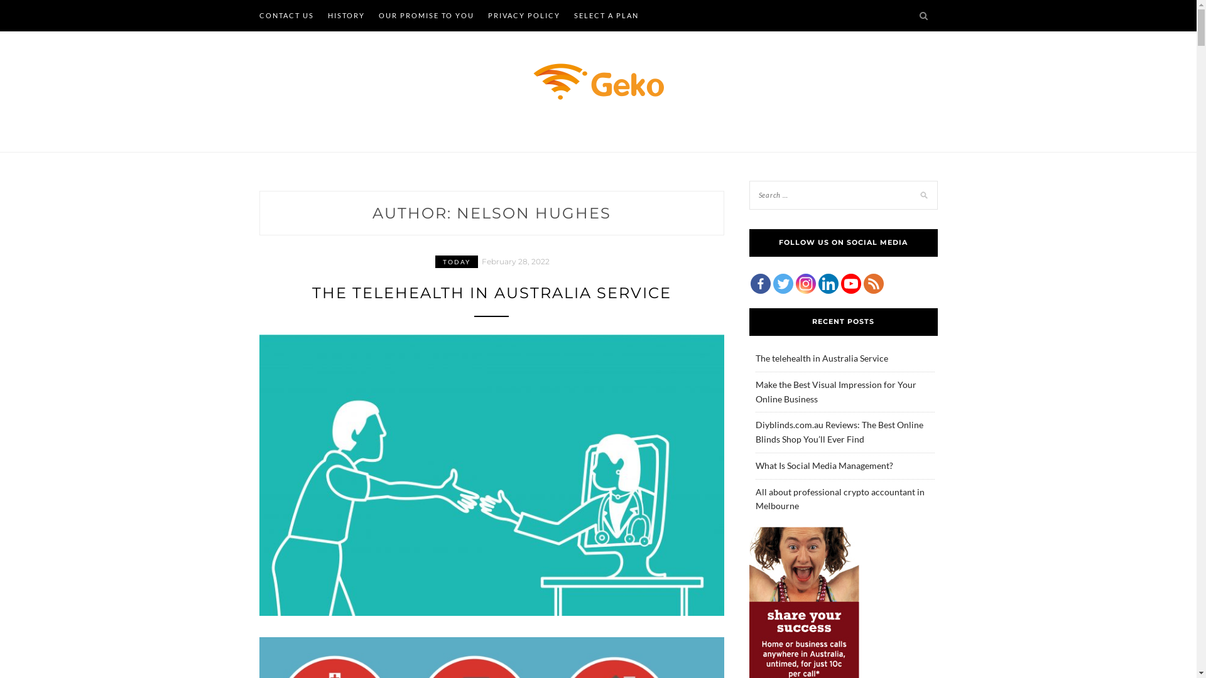  What do you see at coordinates (347, 16) in the screenshot?
I see `HISTORY` at bounding box center [347, 16].